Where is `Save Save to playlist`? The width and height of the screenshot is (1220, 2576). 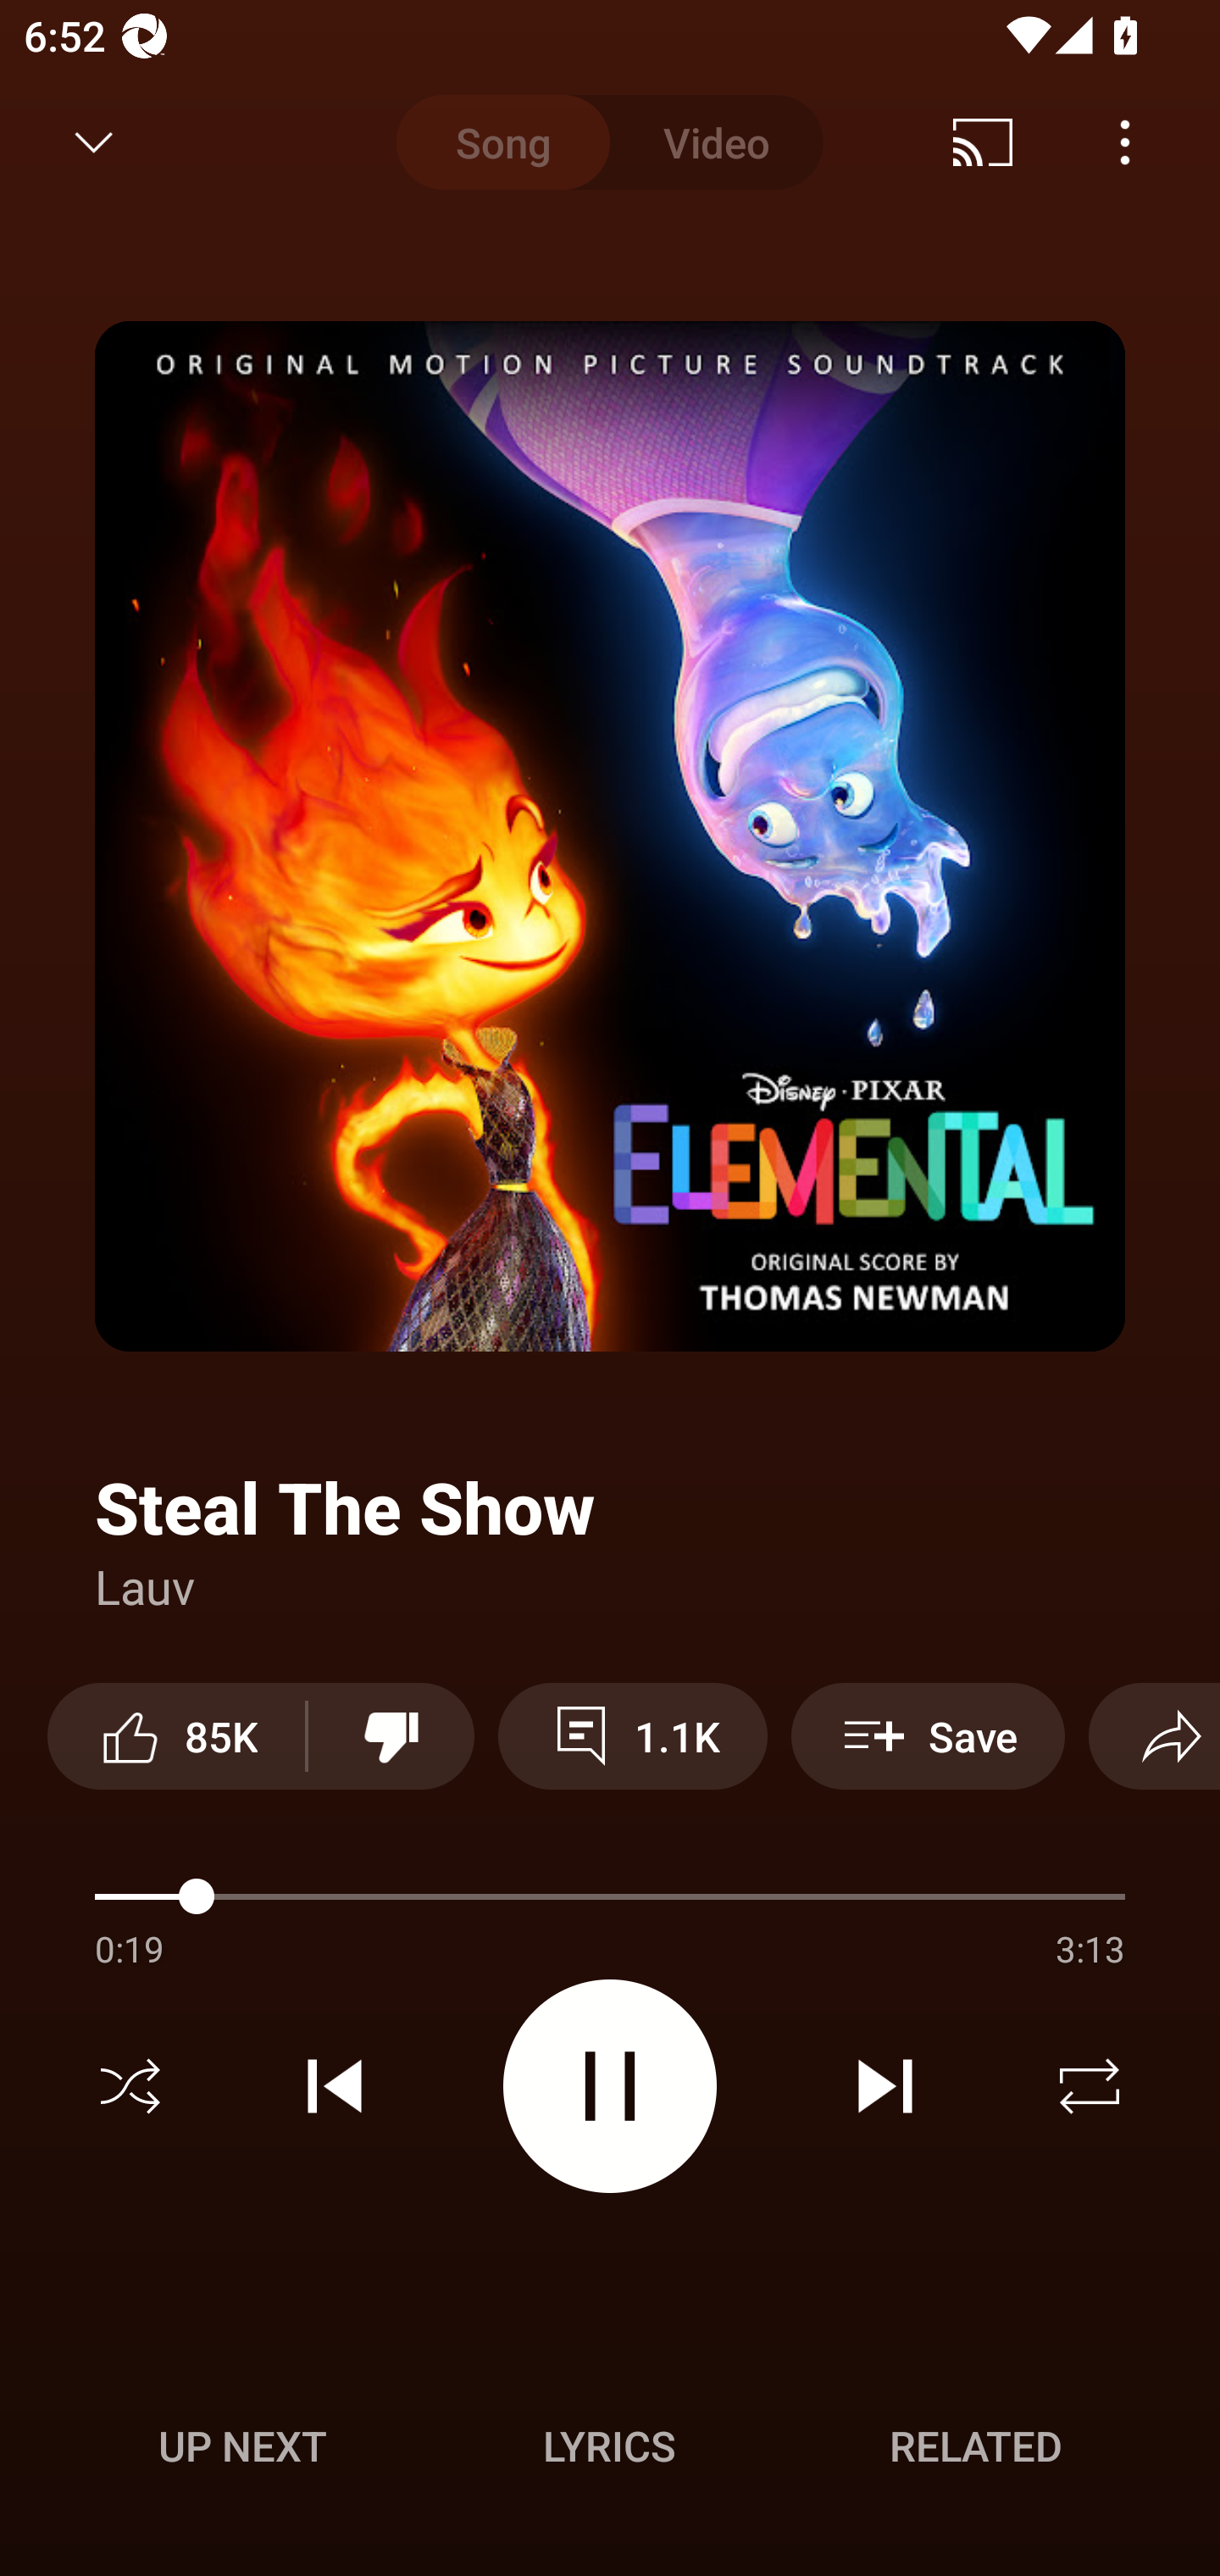
Save Save to playlist is located at coordinates (929, 1735).